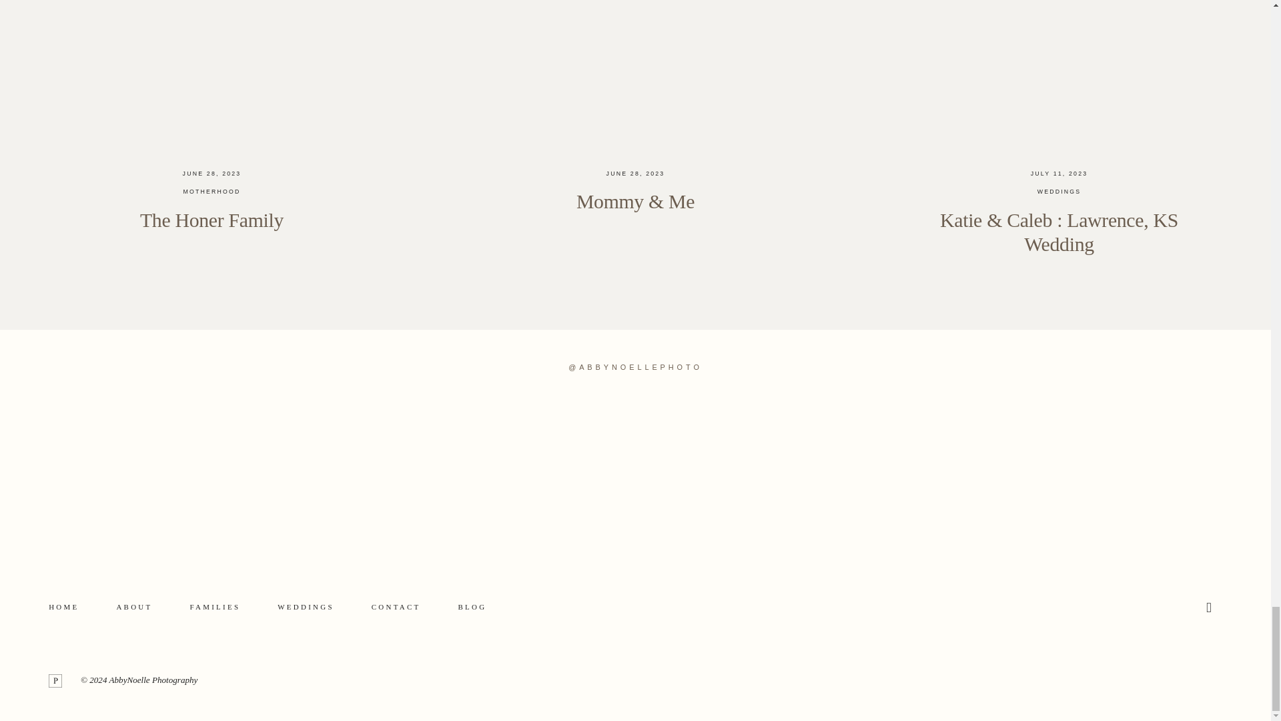 This screenshot has height=721, width=1281. Describe the element at coordinates (134, 607) in the screenshot. I see `ABOUT` at that location.